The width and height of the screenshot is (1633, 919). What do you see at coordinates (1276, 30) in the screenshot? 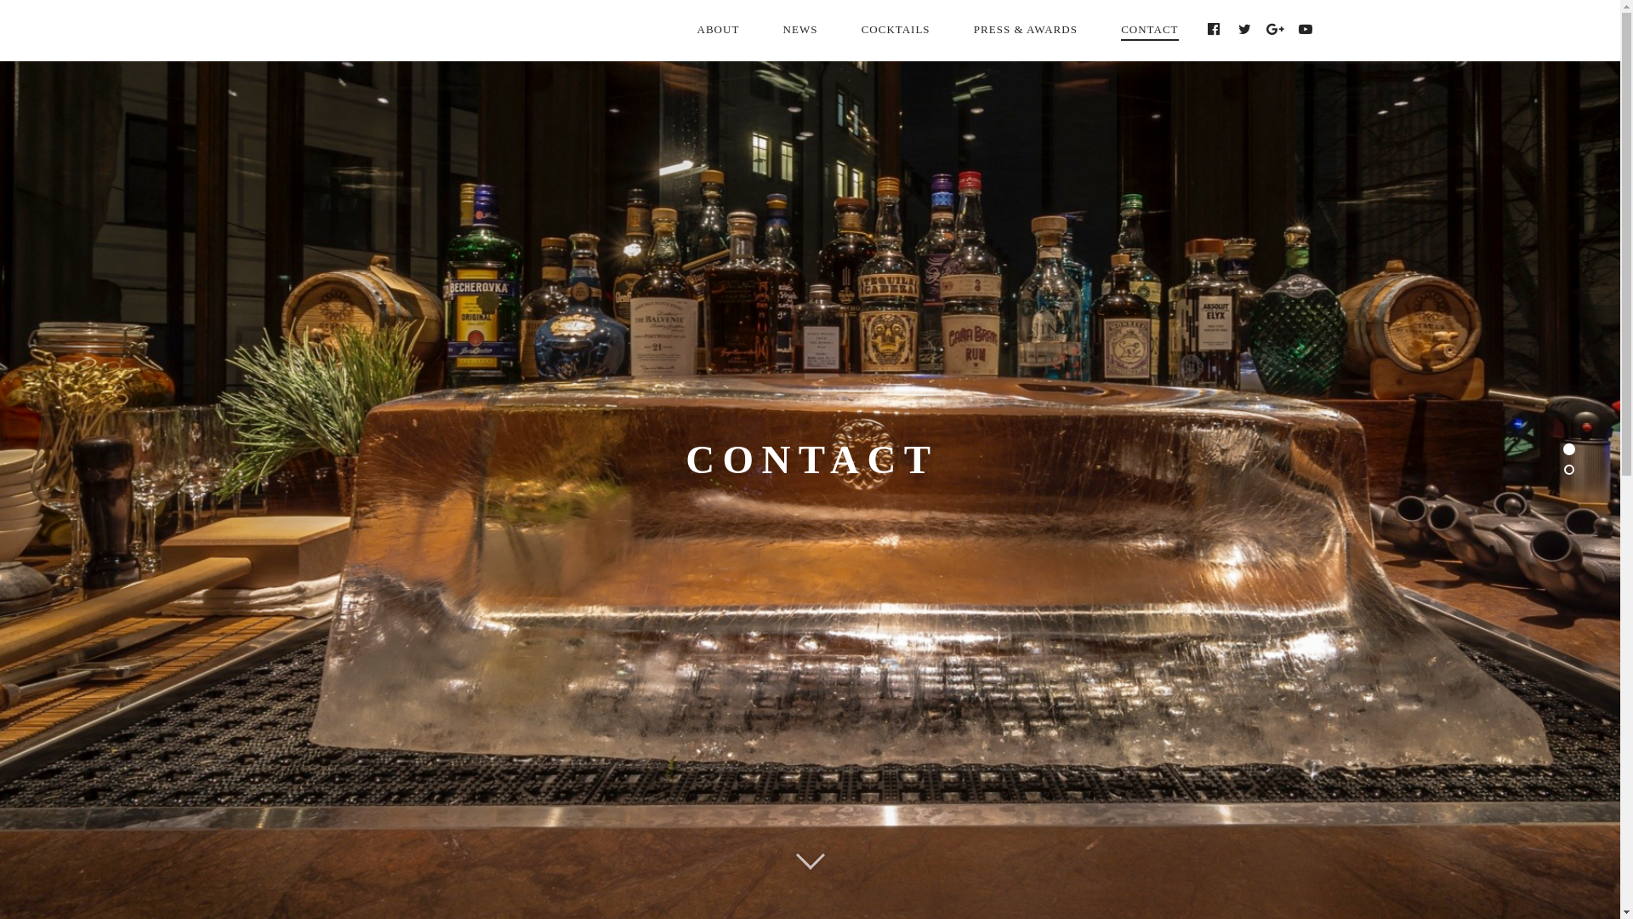
I see `GOOGLE+` at bounding box center [1276, 30].